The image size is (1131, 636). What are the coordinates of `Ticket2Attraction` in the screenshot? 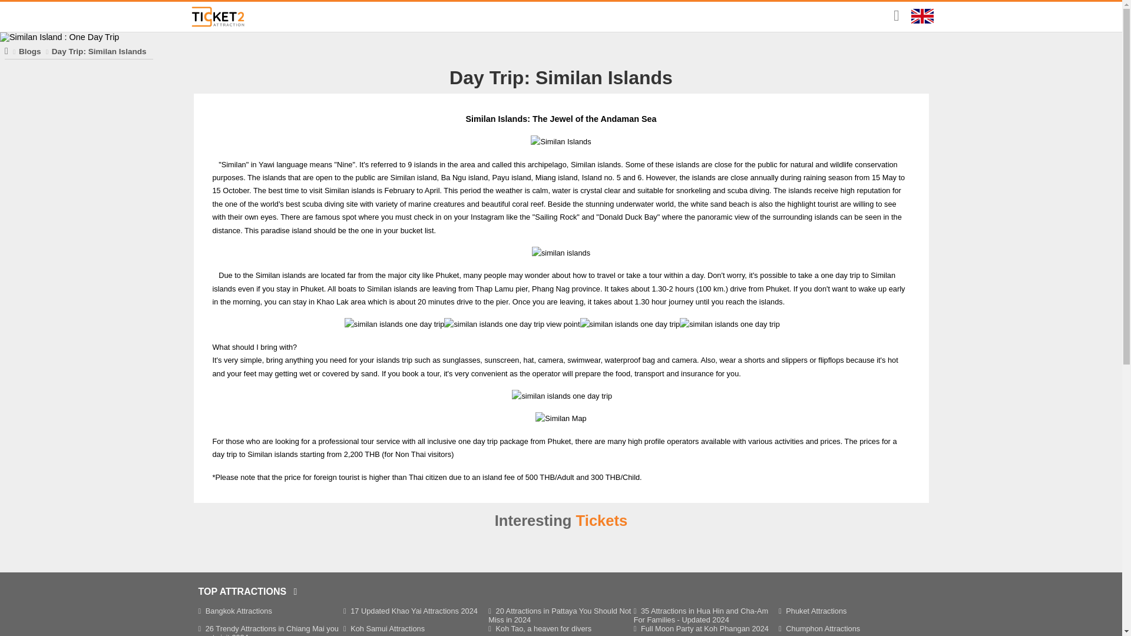 It's located at (217, 16).